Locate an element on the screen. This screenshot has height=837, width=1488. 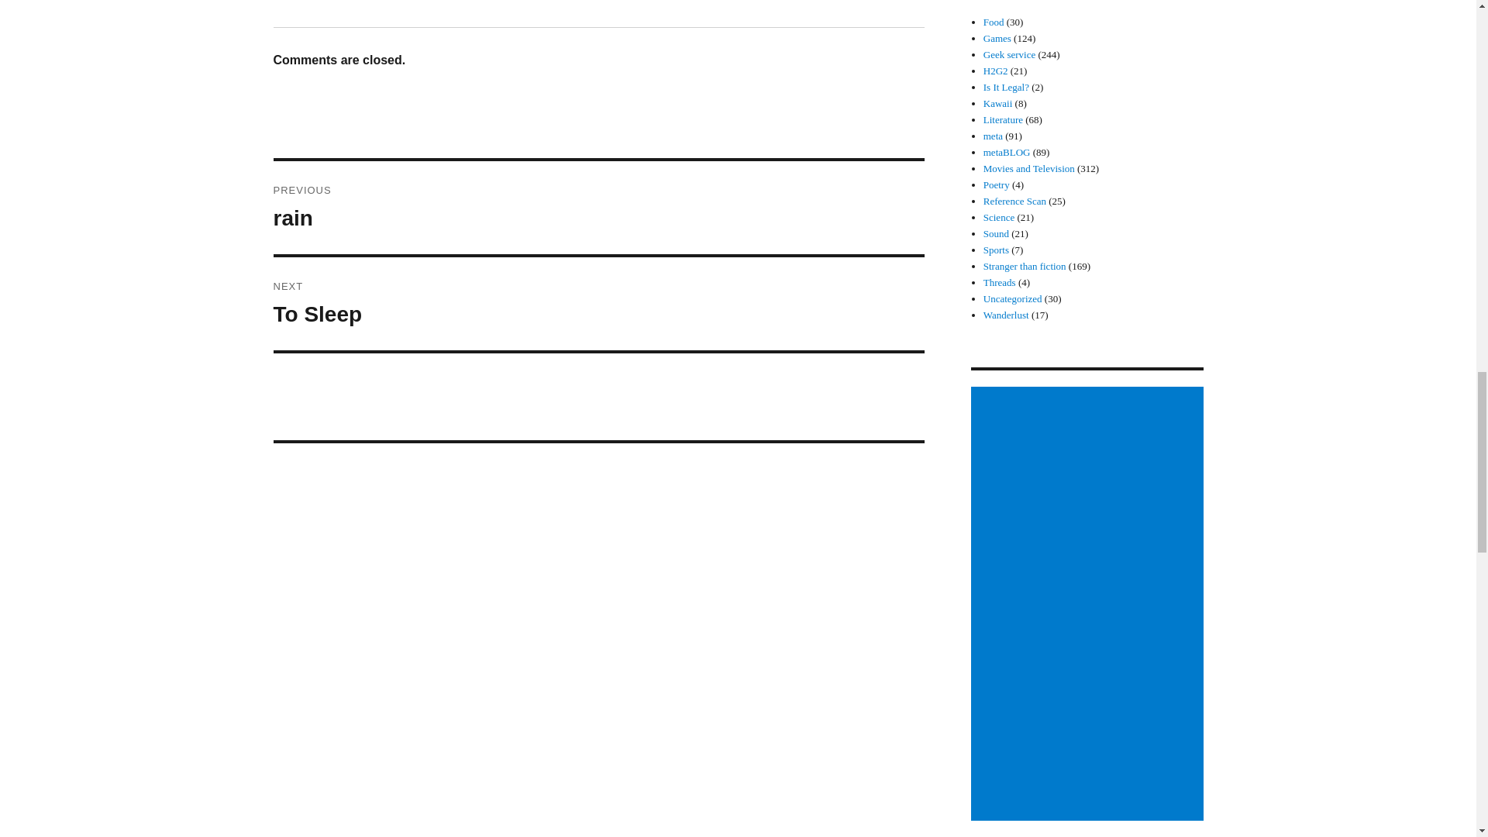
Is It Legal? is located at coordinates (1003, 119).